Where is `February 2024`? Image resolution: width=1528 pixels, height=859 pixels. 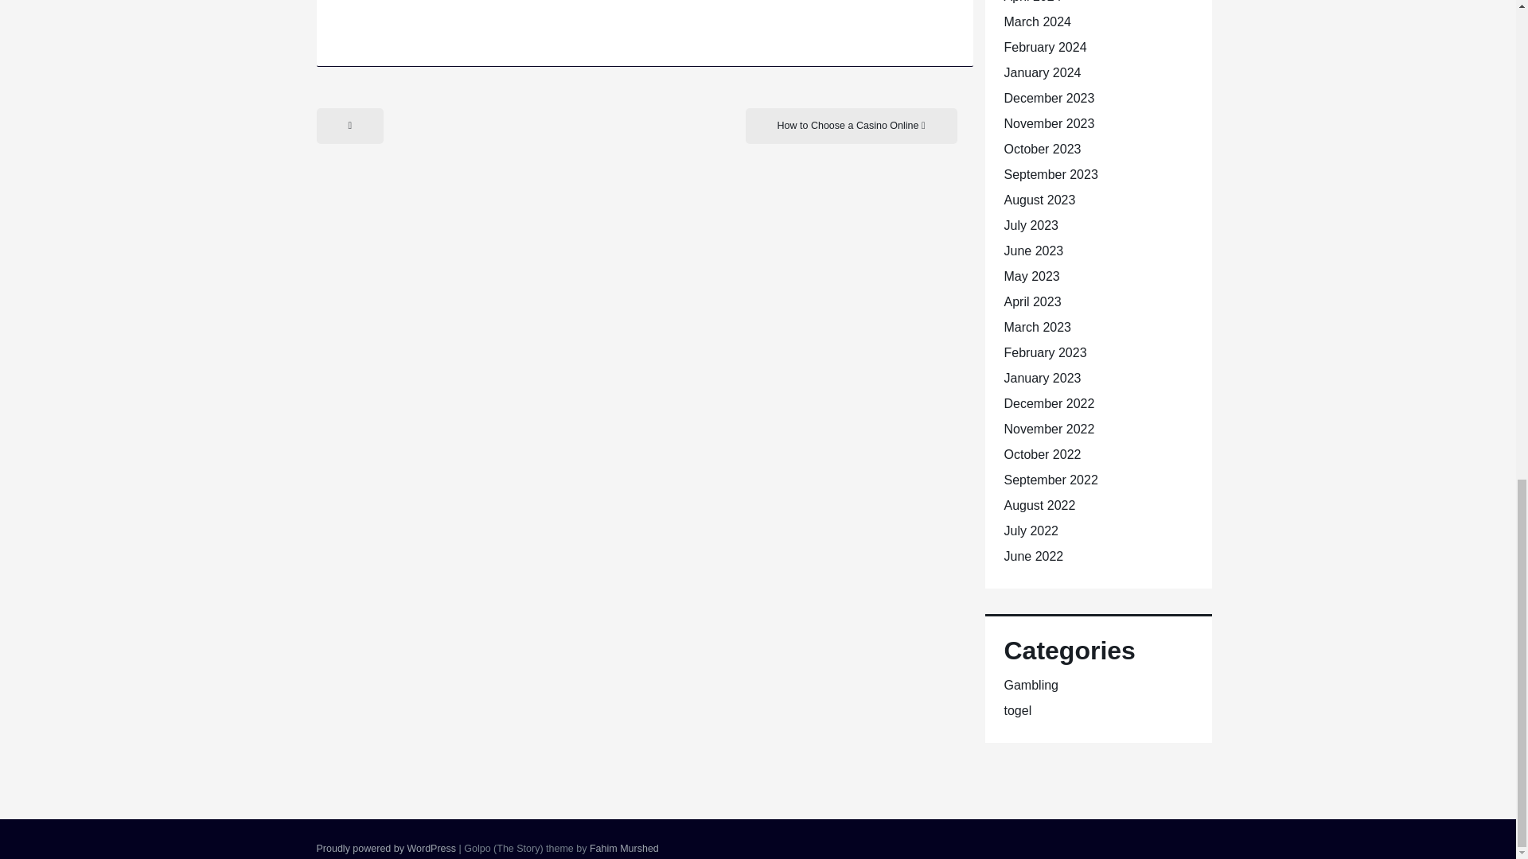 February 2024 is located at coordinates (1045, 47).